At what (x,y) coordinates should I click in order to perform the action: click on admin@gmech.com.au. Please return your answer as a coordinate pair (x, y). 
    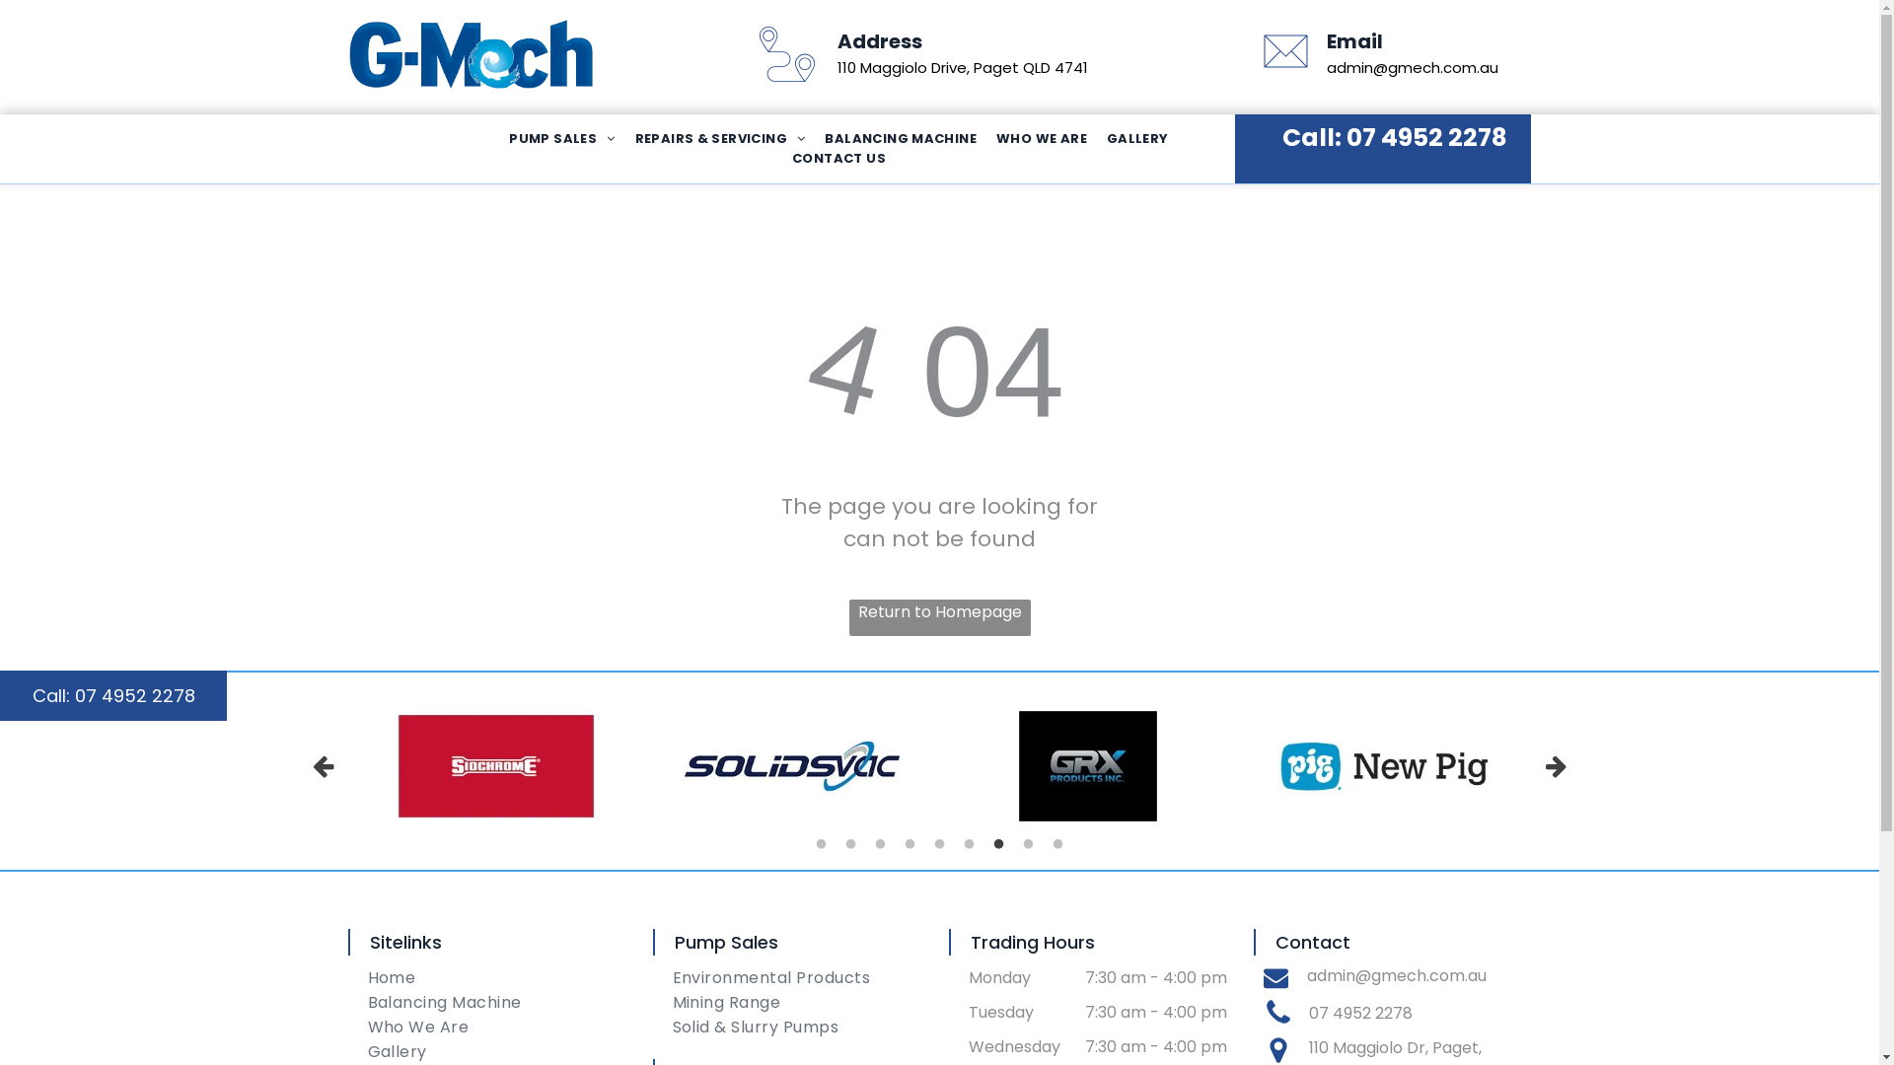
    Looking at the image, I should click on (1413, 67).